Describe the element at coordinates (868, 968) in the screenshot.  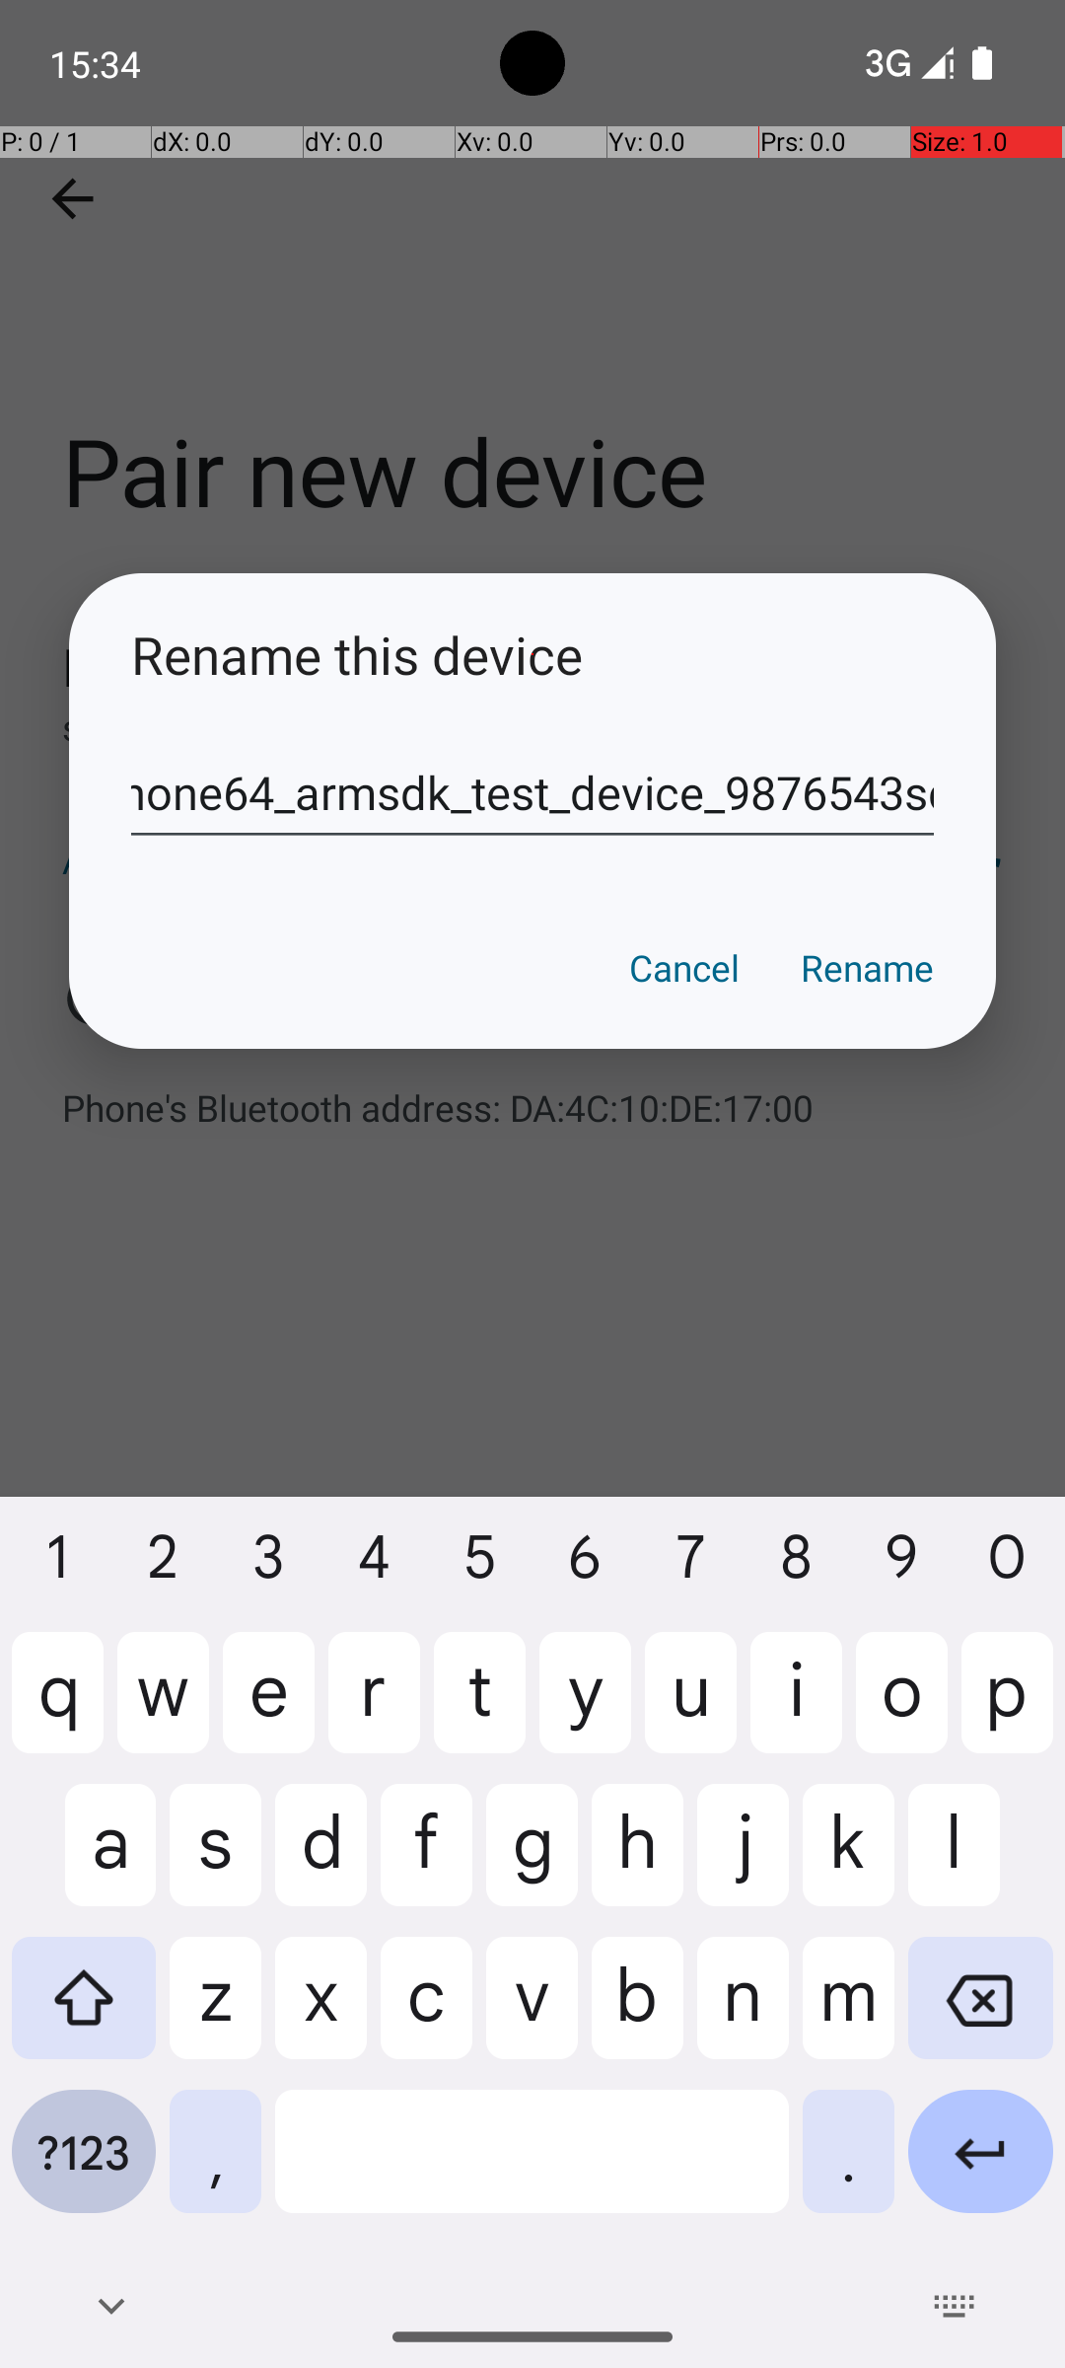
I see `Rename` at that location.